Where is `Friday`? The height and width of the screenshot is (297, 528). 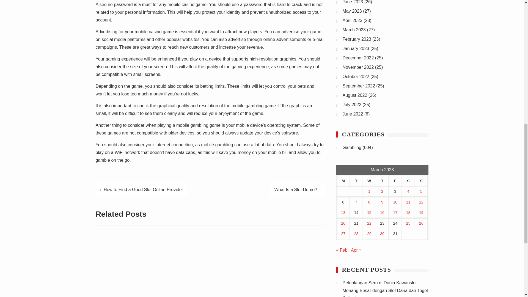
Friday is located at coordinates (395, 181).